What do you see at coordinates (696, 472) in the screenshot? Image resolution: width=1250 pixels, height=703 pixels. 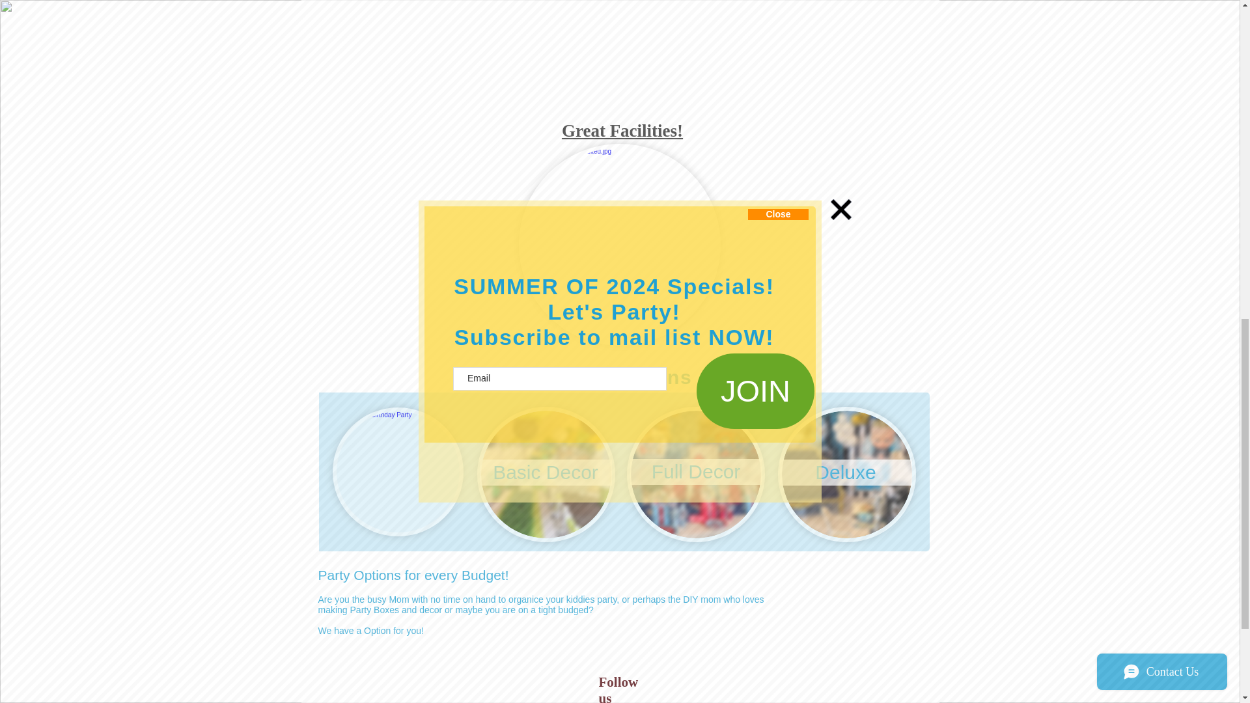 I see `Full Decor` at bounding box center [696, 472].